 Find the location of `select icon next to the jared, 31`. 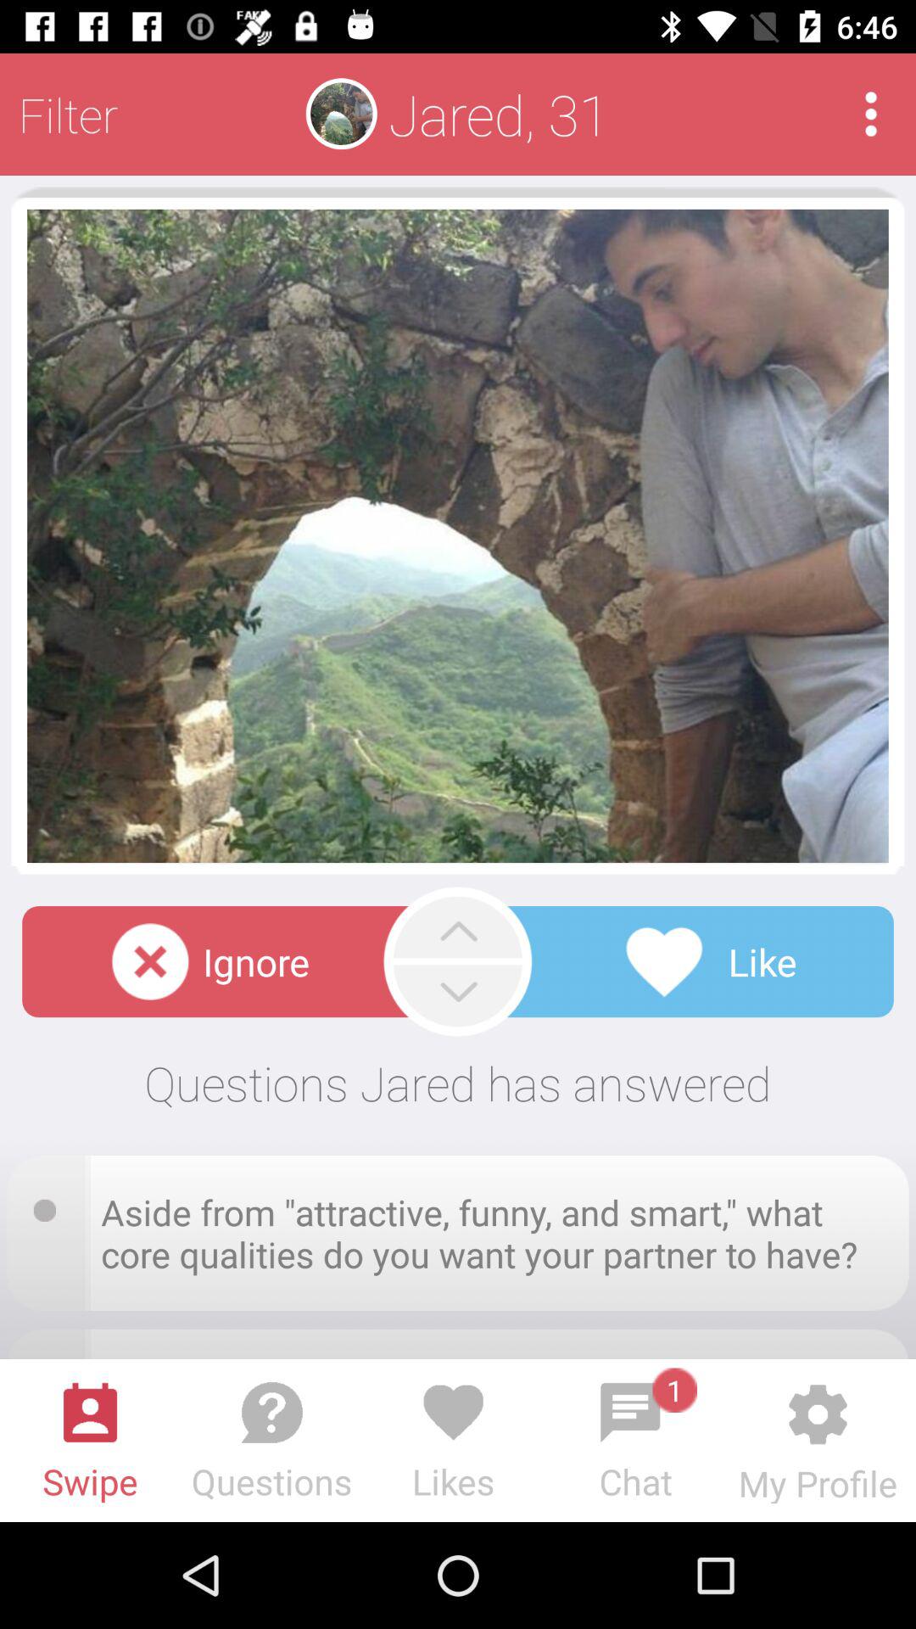

select icon next to the jared, 31 is located at coordinates (870, 114).